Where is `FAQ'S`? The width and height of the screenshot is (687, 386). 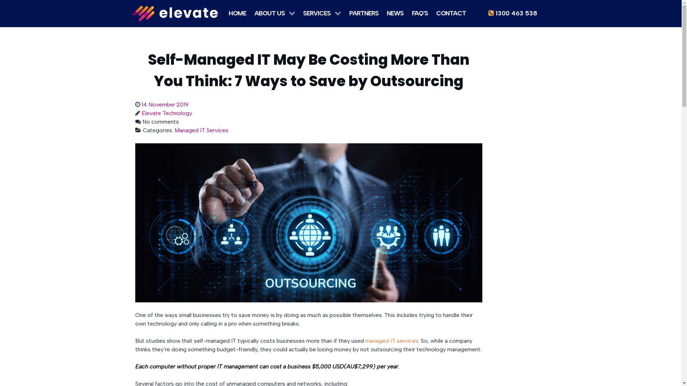 FAQ'S is located at coordinates (420, 13).